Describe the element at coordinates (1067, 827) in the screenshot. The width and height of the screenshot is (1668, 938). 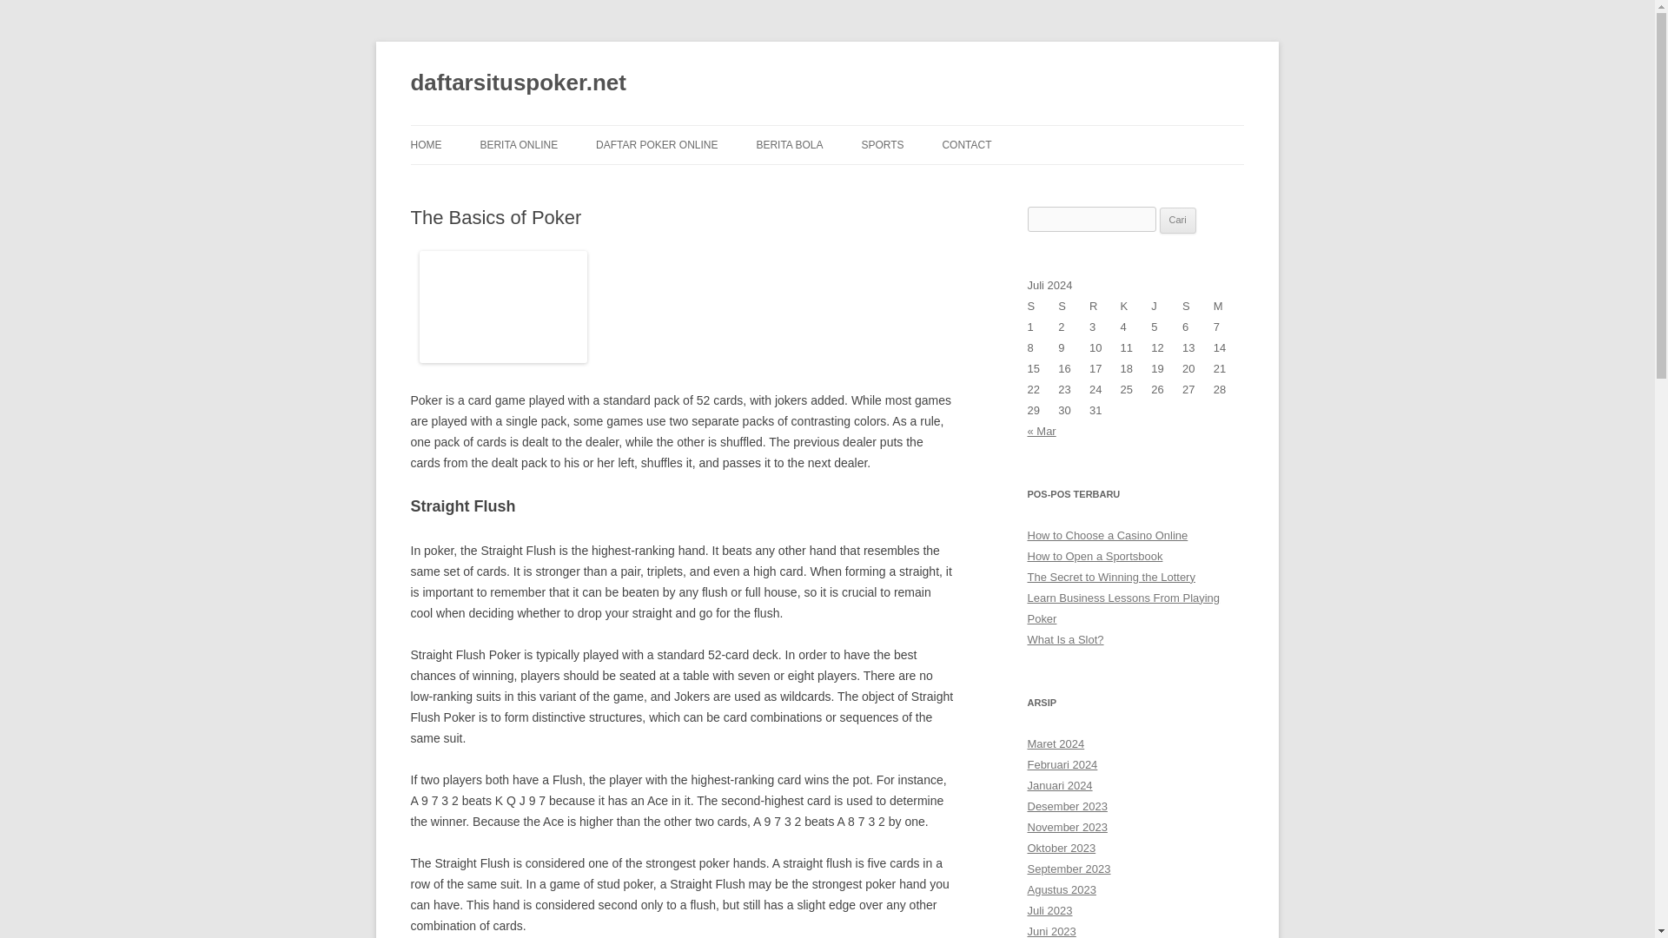
I see `November 2023` at that location.